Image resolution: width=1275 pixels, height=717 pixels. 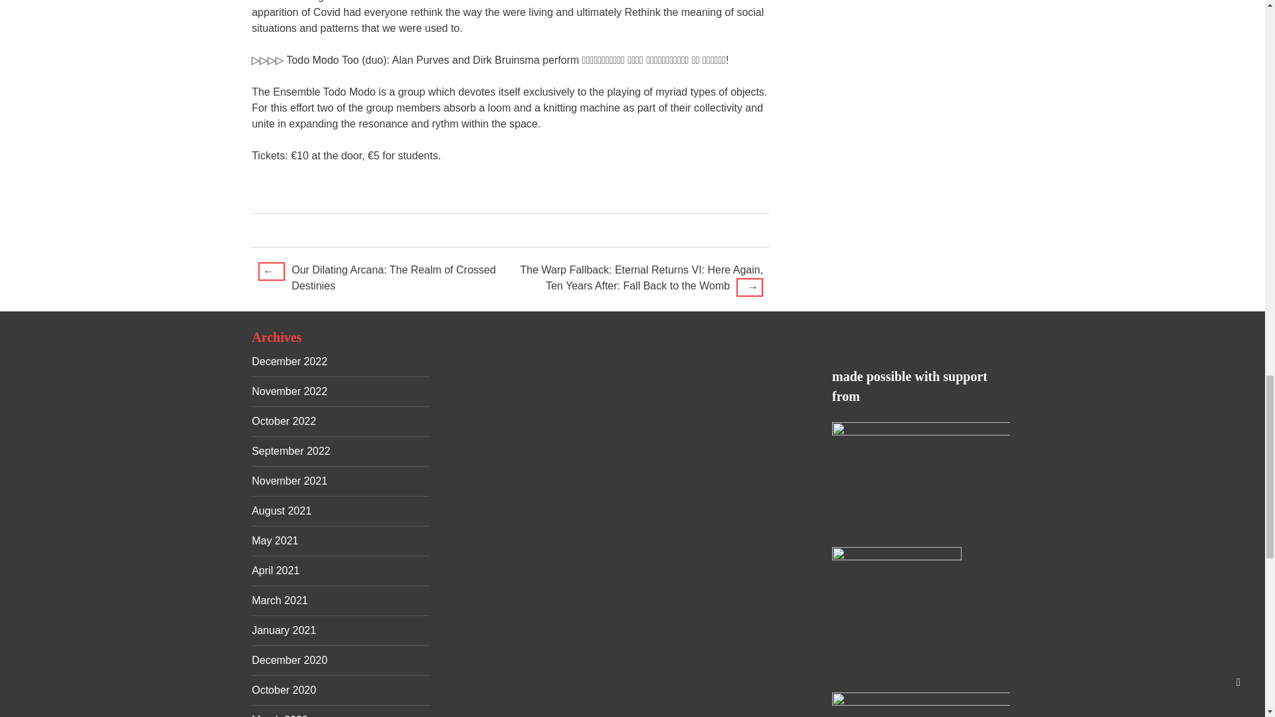 I want to click on November 2021, so click(x=290, y=481).